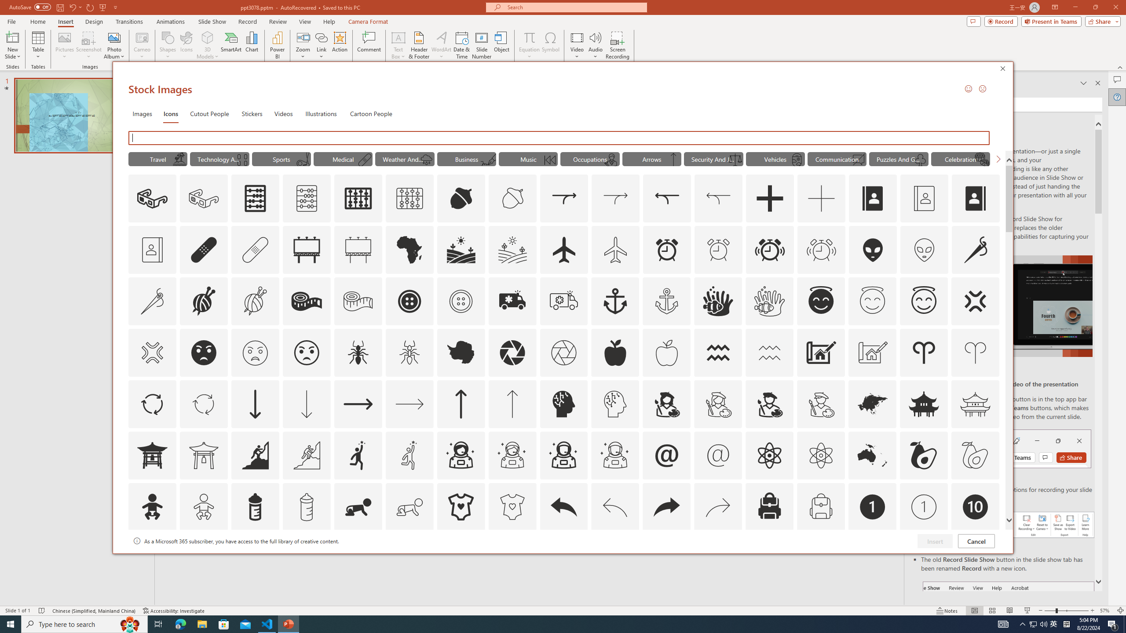  What do you see at coordinates (306, 353) in the screenshot?
I see `AutomationID: Icons_AngryFace_Outline` at bounding box center [306, 353].